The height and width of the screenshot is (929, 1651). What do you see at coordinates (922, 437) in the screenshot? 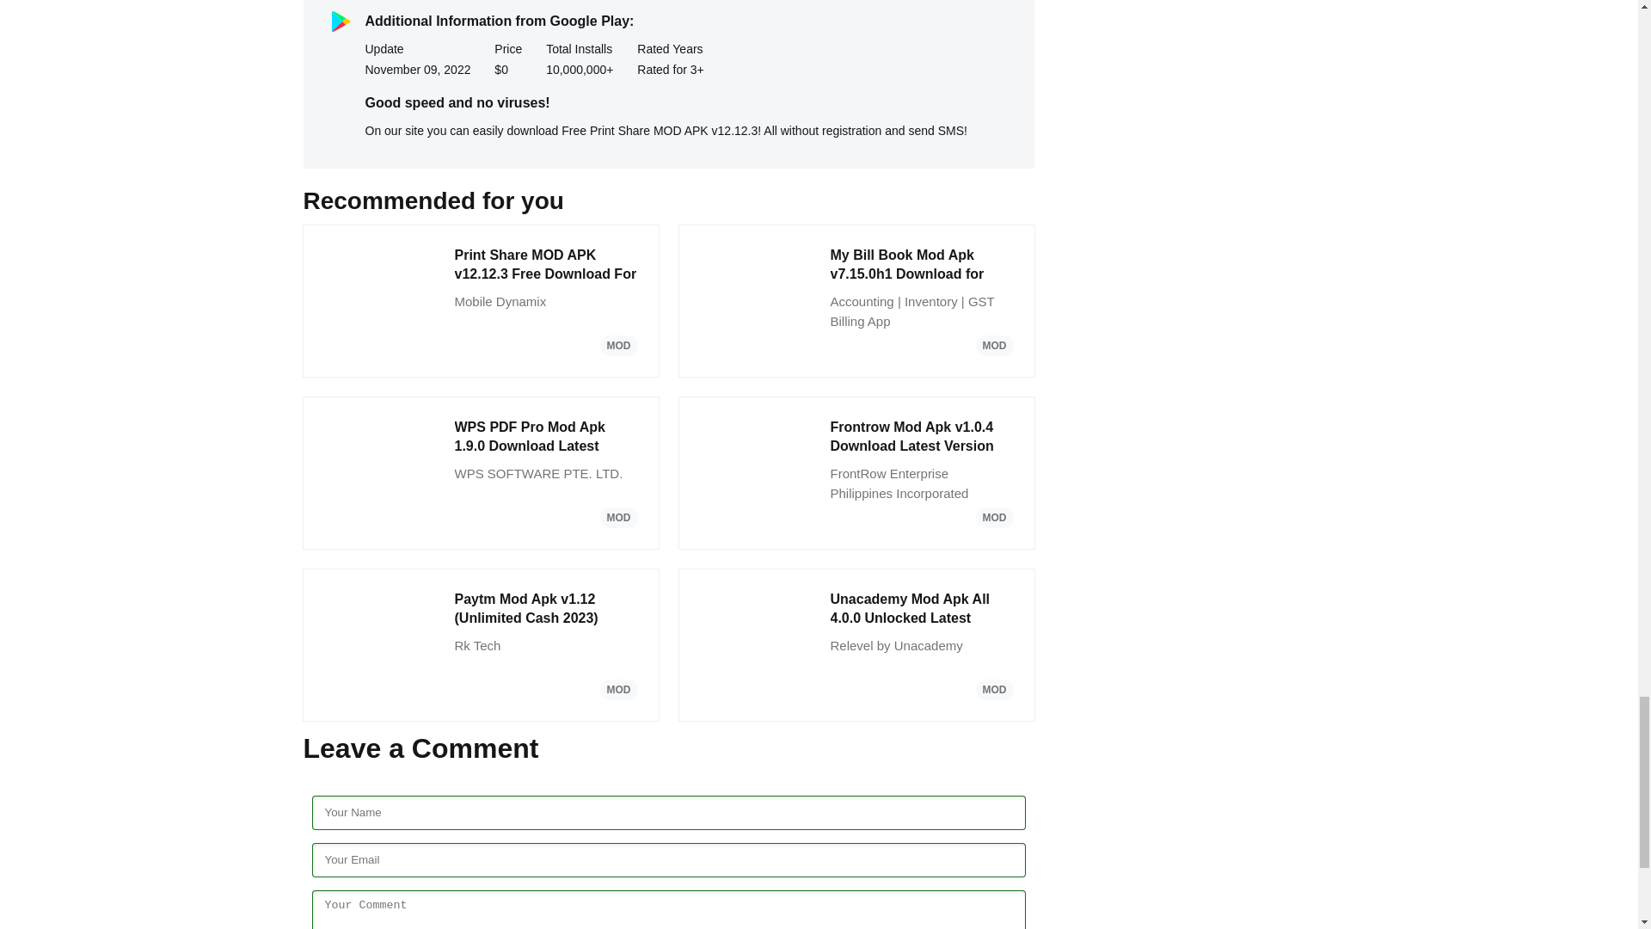
I see `Frontrow Mod Apk v1.0.4 Download Latest Version For Android` at bounding box center [922, 437].